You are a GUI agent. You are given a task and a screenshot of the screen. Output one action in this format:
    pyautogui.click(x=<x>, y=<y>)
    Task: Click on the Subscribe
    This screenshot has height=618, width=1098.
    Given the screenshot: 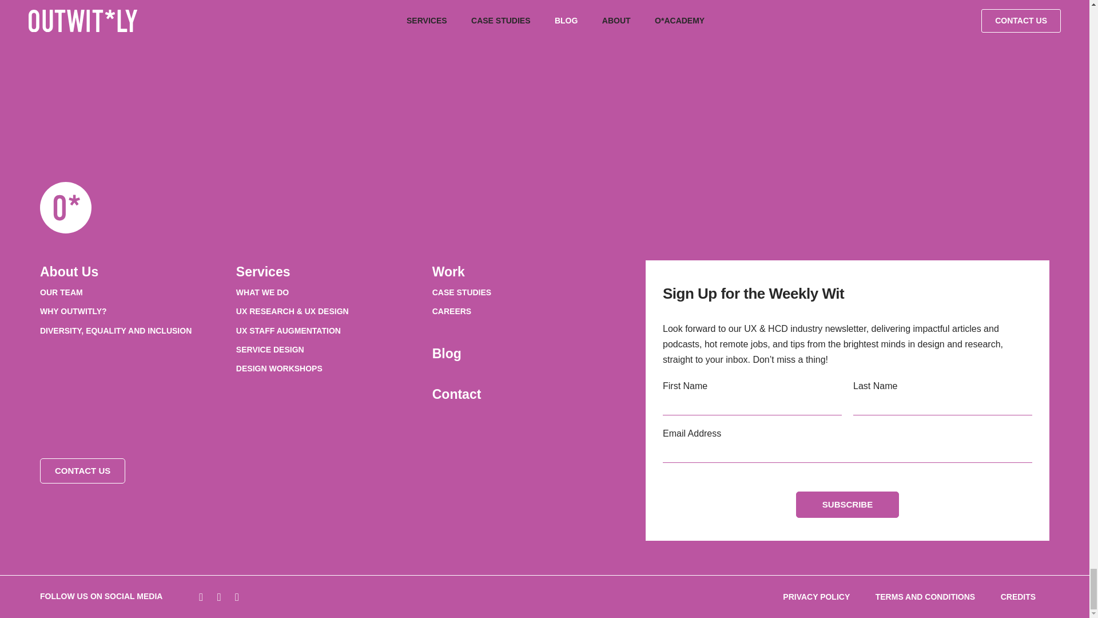 What is the action you would take?
    pyautogui.click(x=848, y=505)
    